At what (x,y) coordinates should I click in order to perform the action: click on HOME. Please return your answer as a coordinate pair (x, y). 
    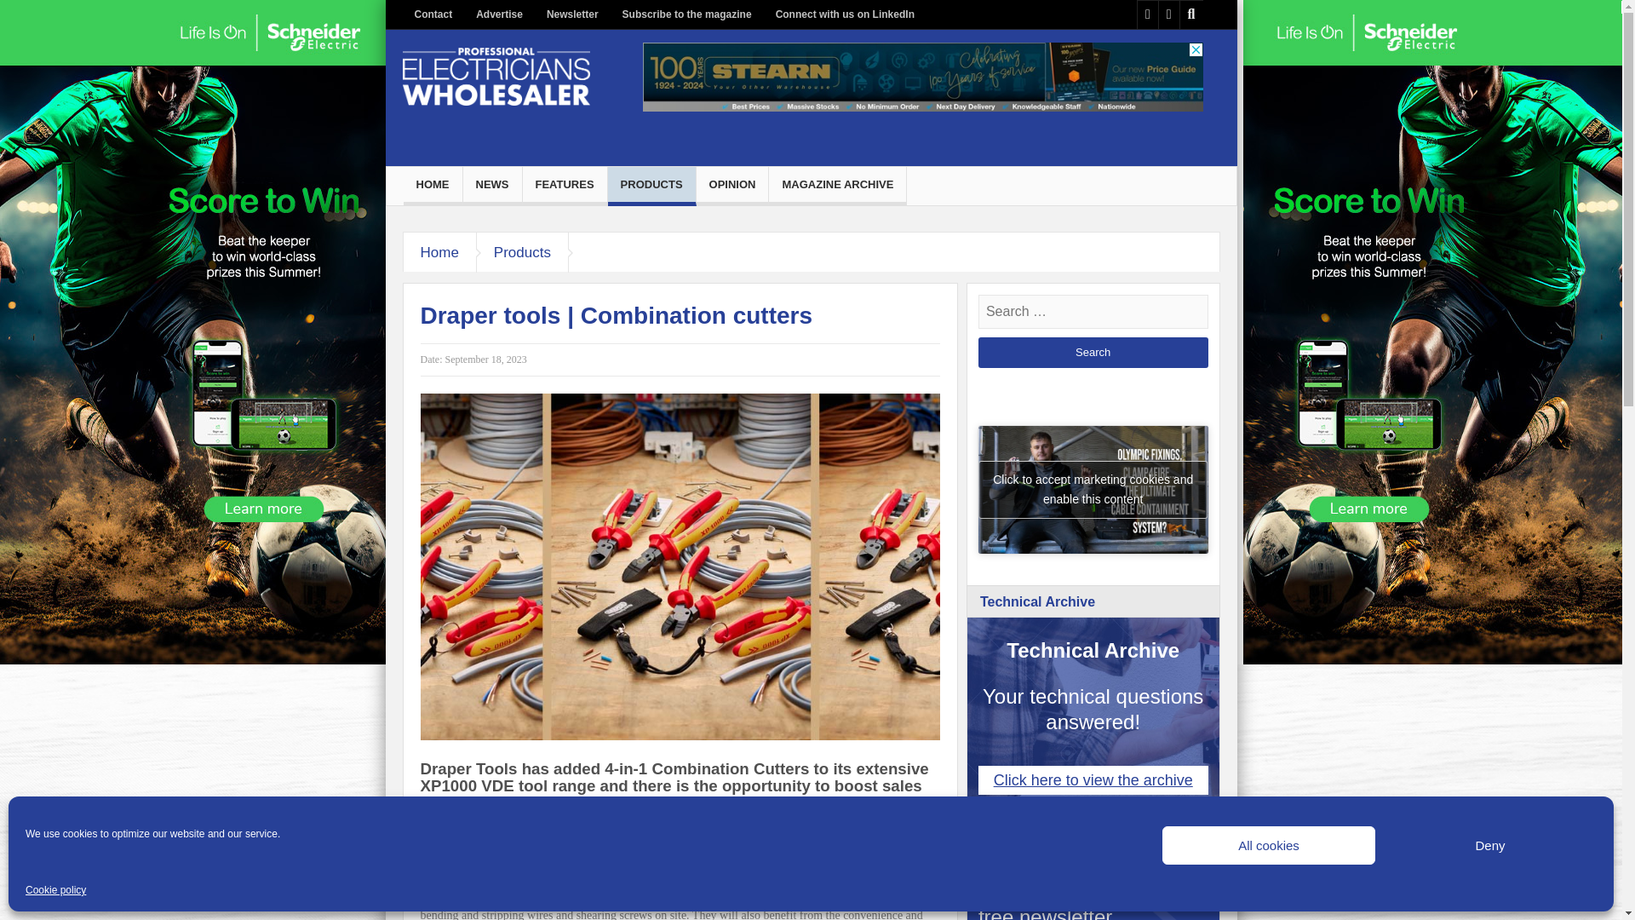
    Looking at the image, I should click on (433, 184).